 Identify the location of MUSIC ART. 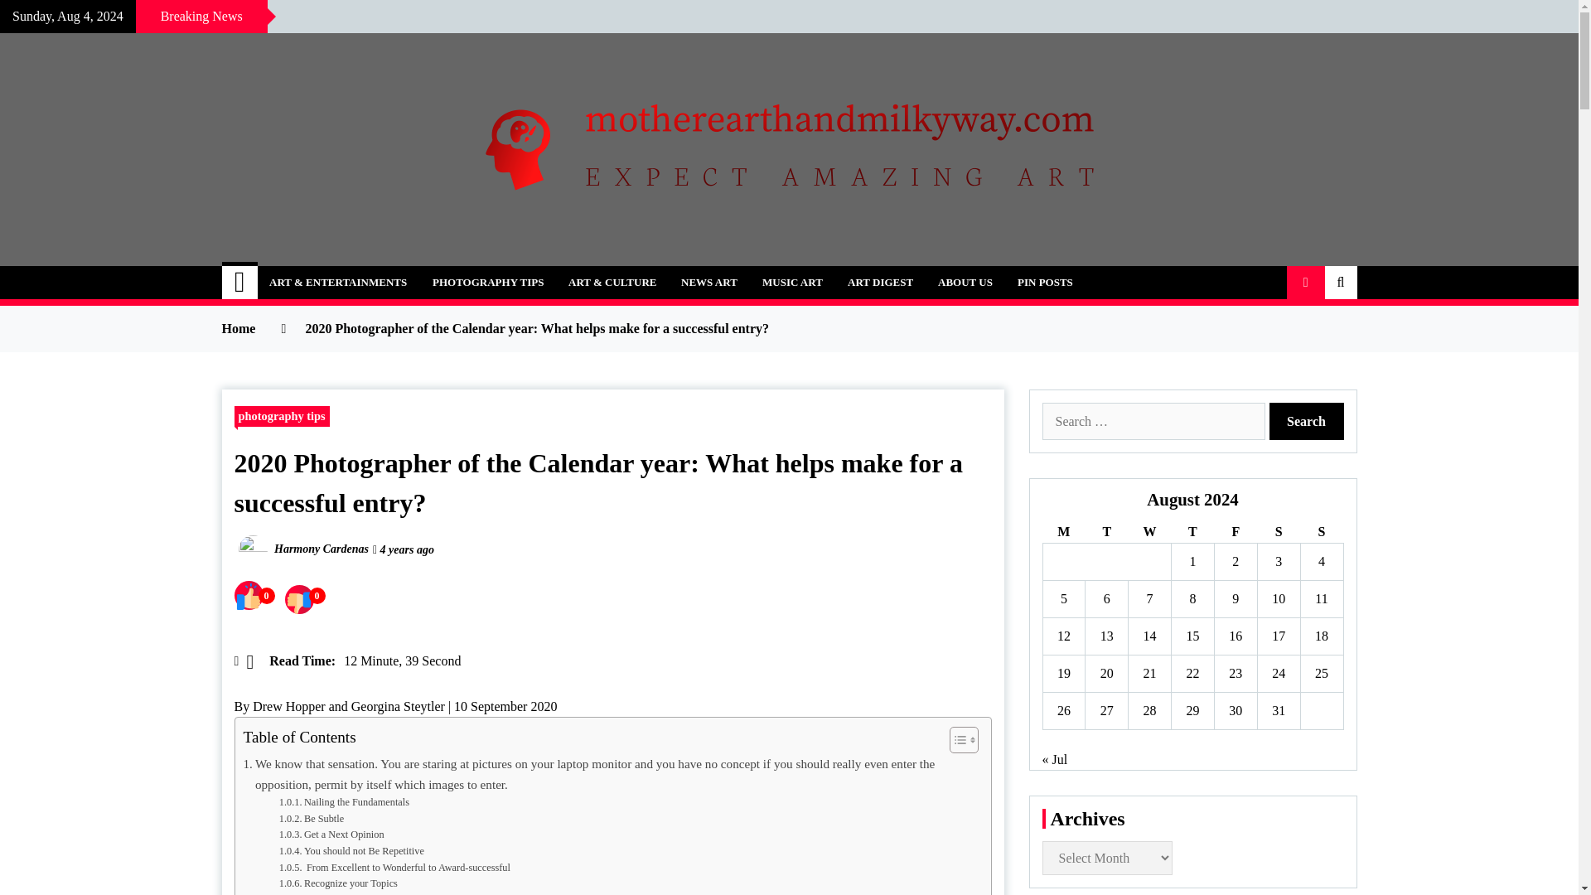
(792, 282).